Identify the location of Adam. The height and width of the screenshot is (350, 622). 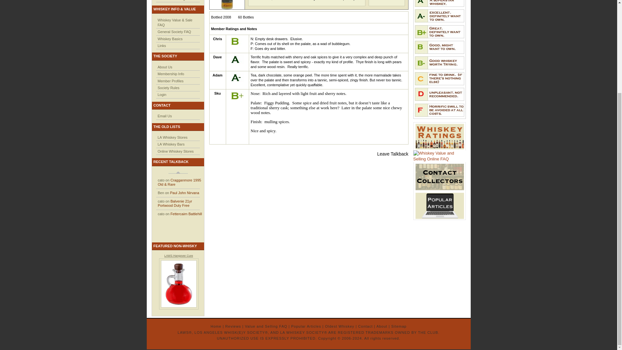
(218, 75).